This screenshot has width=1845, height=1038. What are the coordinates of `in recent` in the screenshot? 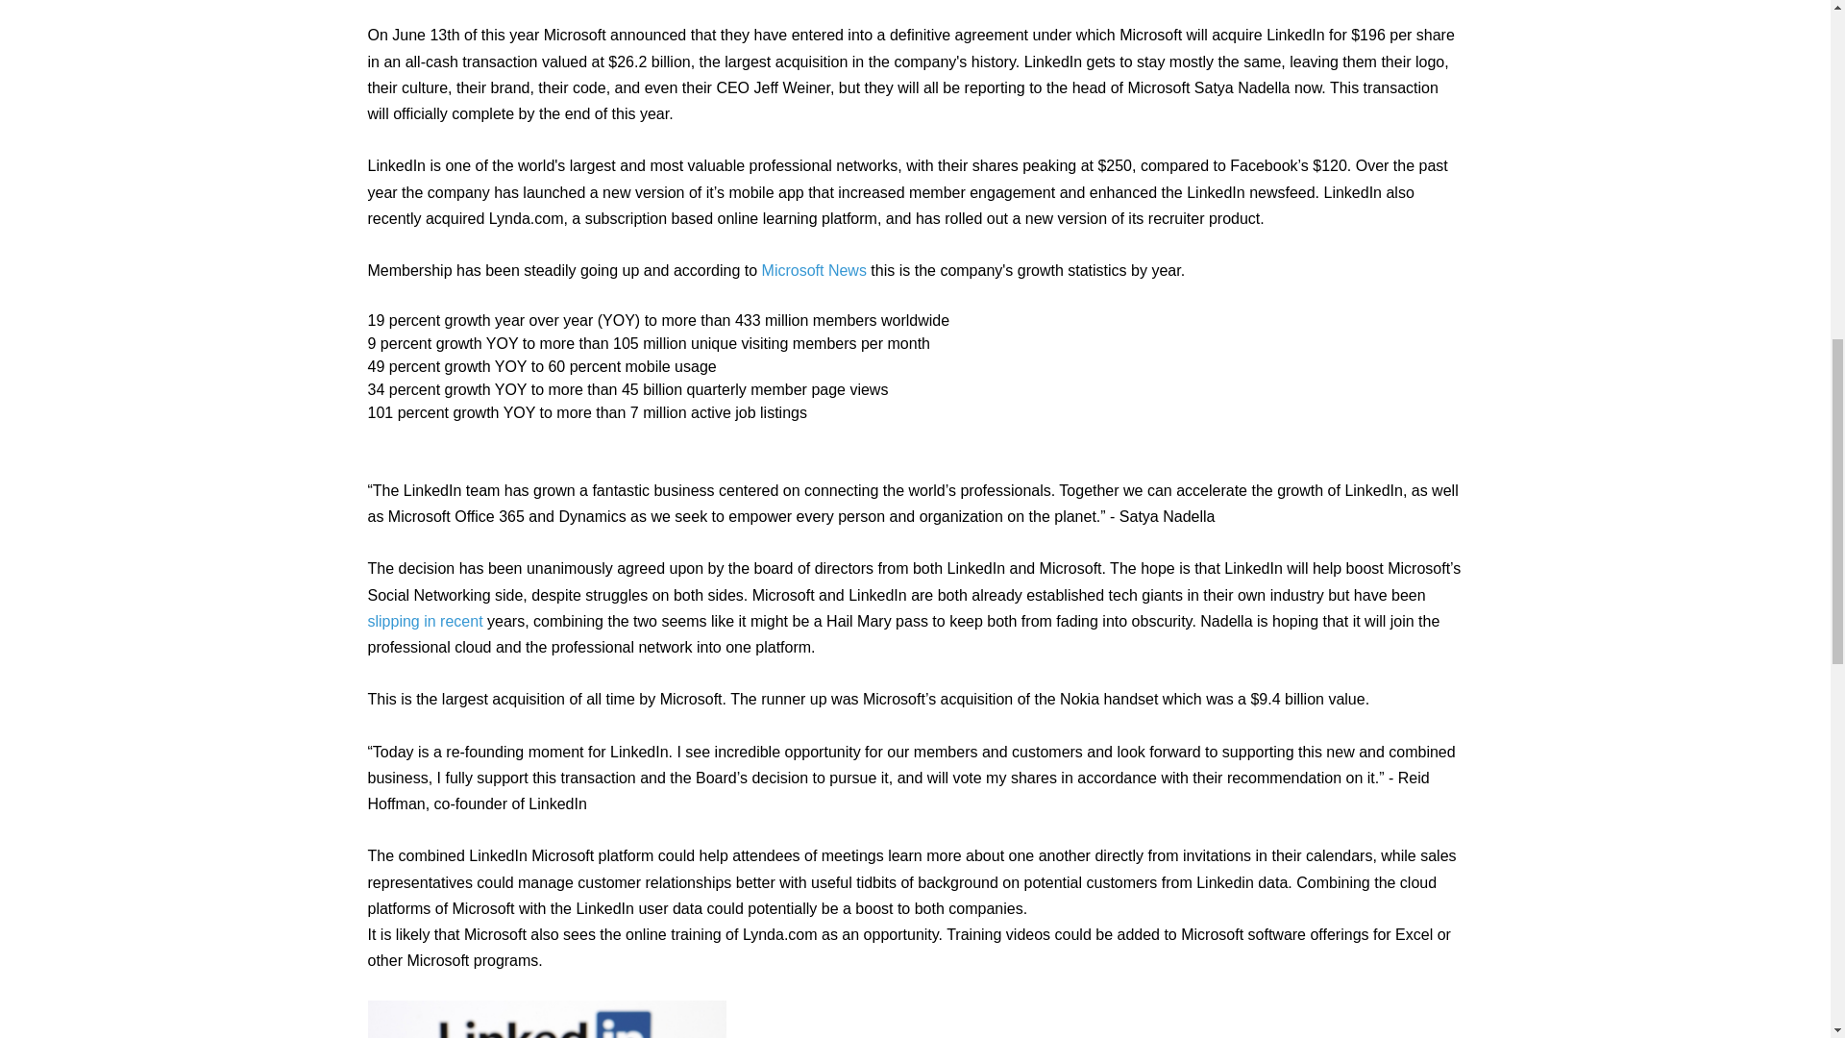 It's located at (453, 621).